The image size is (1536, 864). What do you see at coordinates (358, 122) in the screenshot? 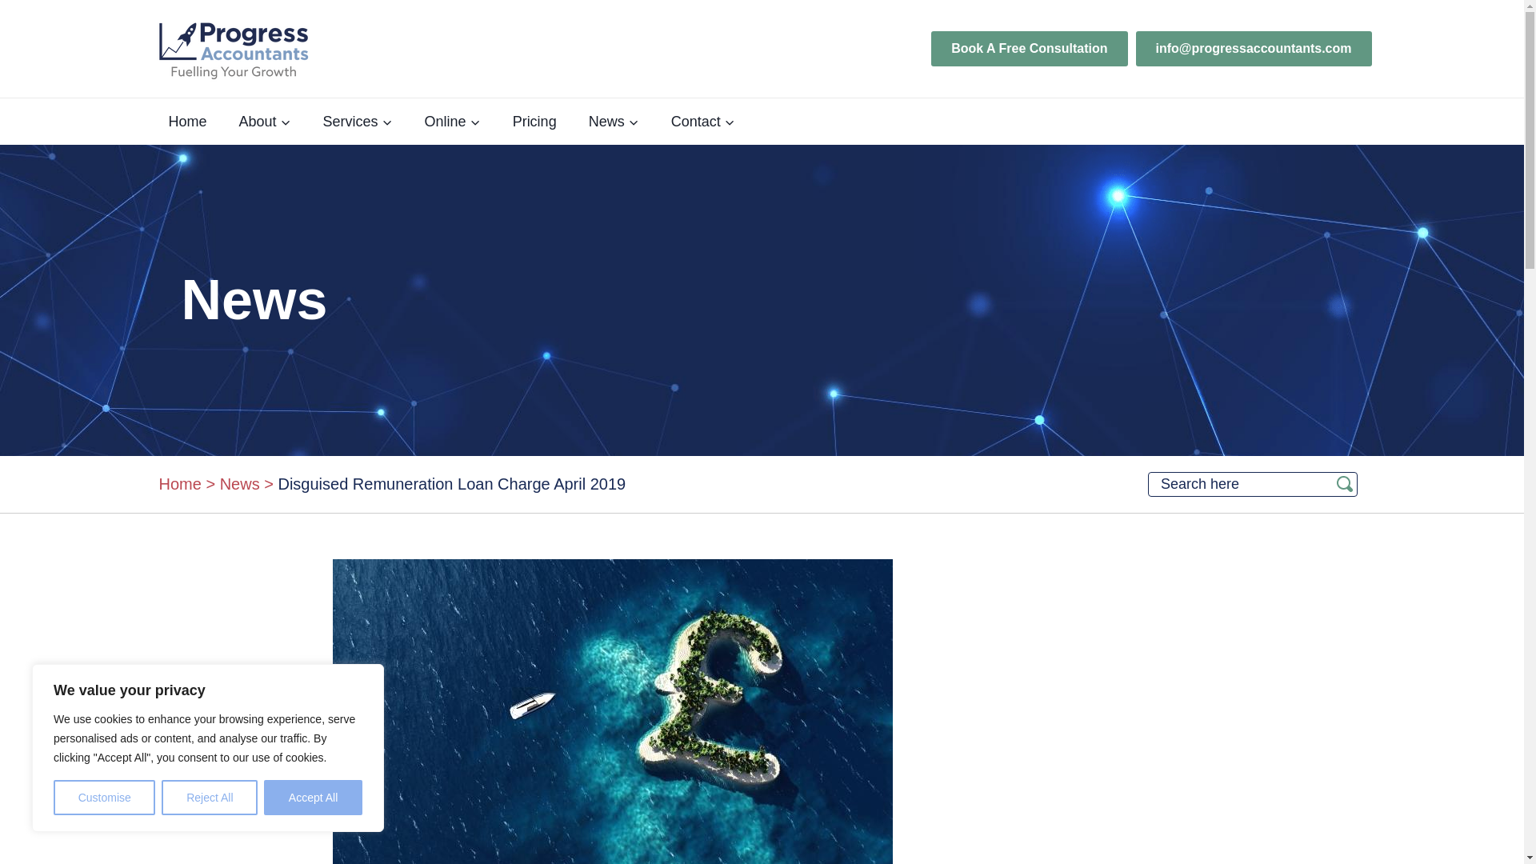
I see `Services` at bounding box center [358, 122].